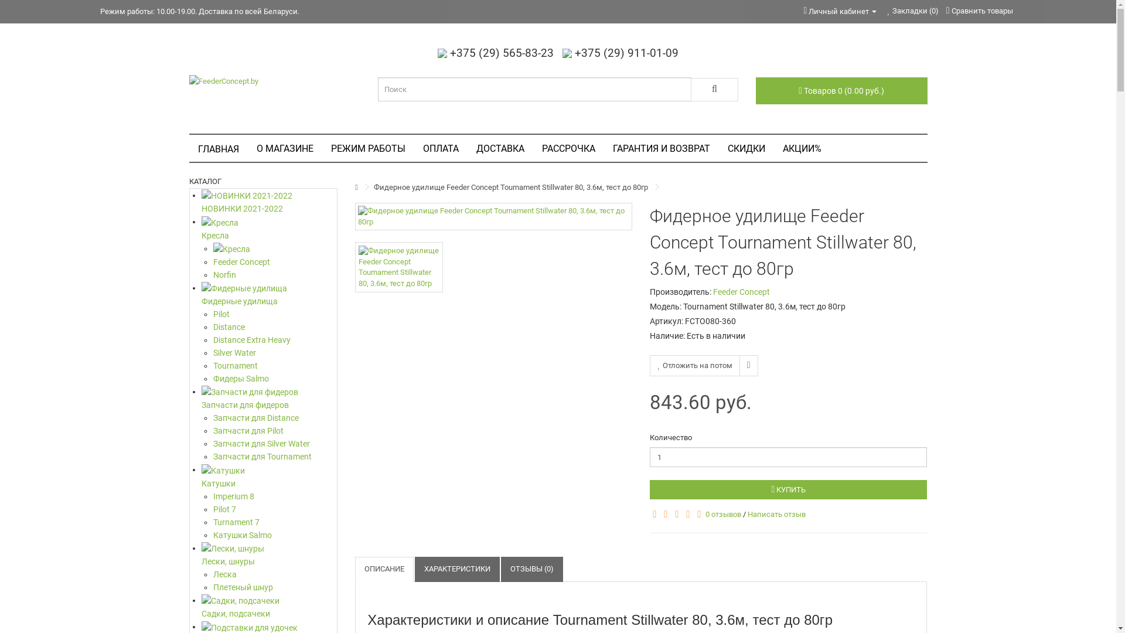 The image size is (1125, 633). Describe the element at coordinates (742, 292) in the screenshot. I see `Feeder Concept` at that location.